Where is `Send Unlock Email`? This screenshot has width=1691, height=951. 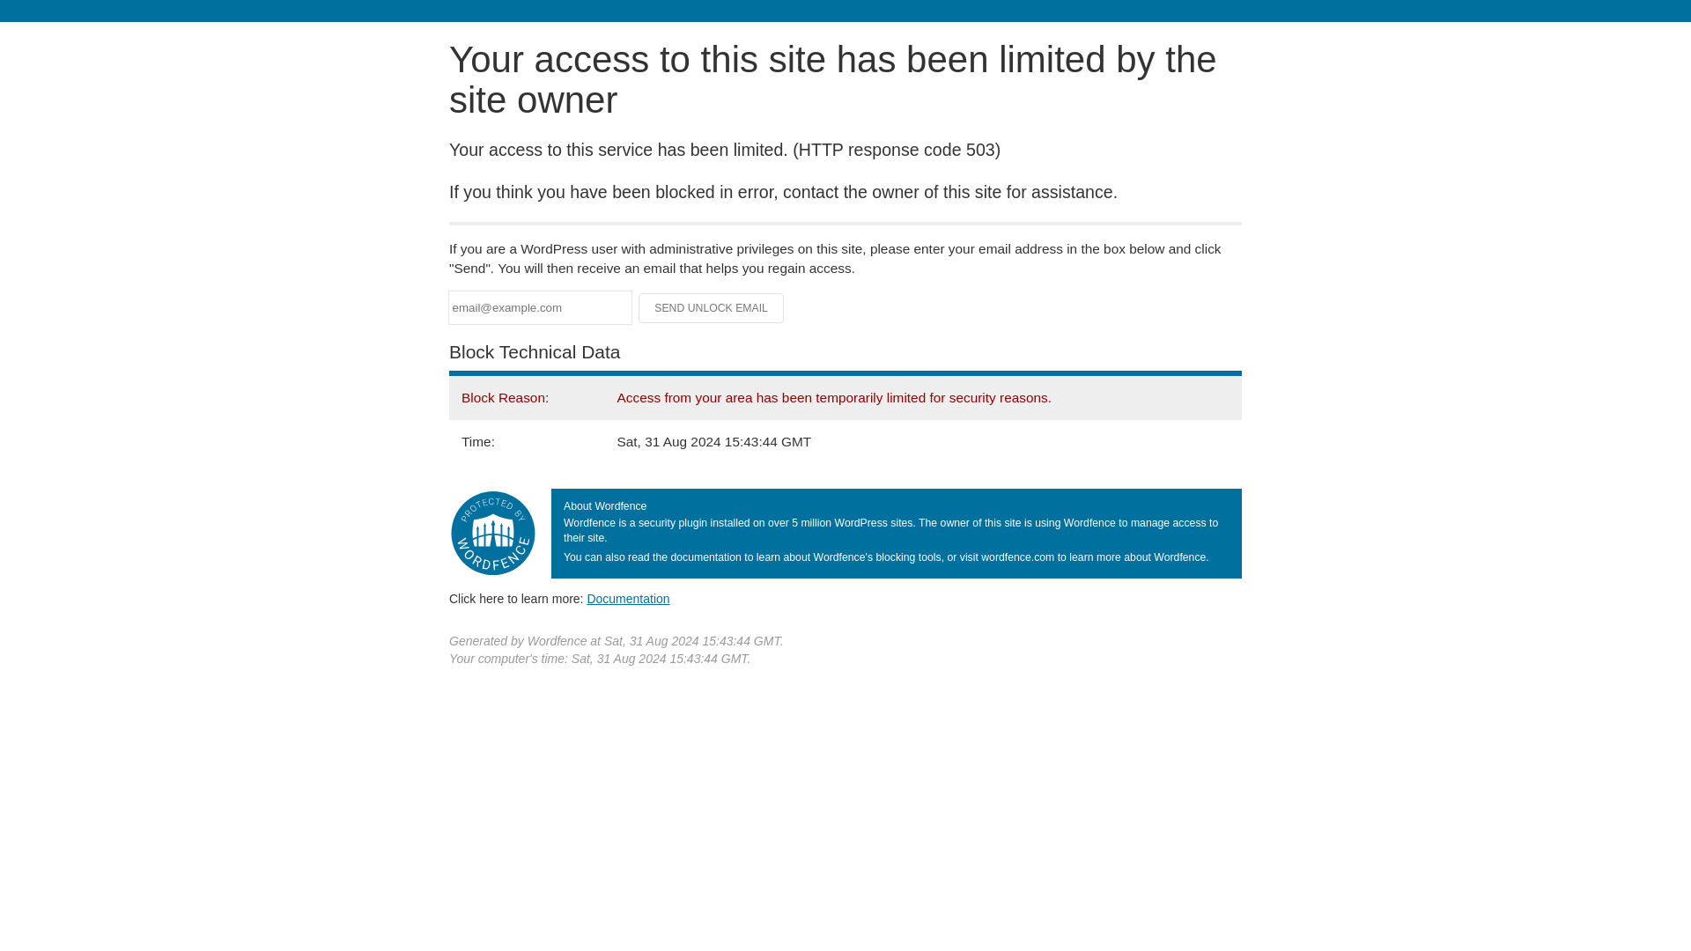
Send Unlock Email is located at coordinates (712, 308).